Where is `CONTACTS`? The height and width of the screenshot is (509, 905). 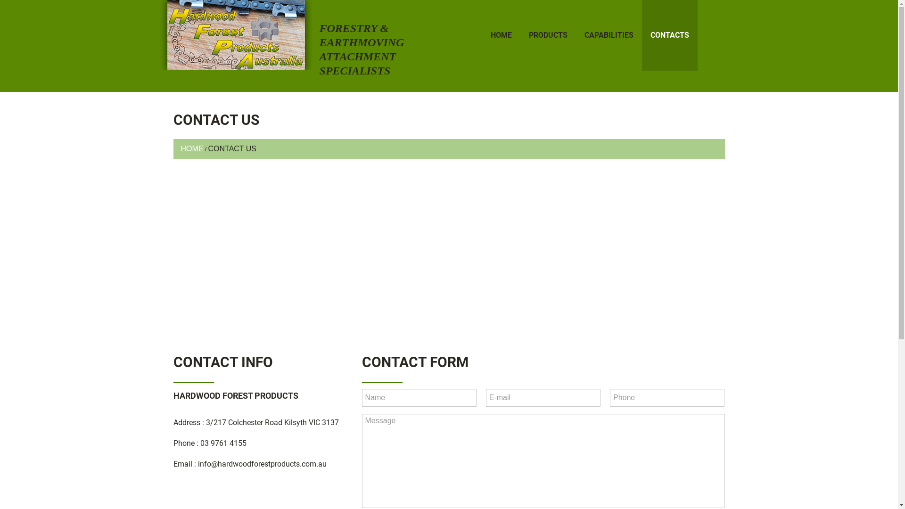
CONTACTS is located at coordinates (670, 35).